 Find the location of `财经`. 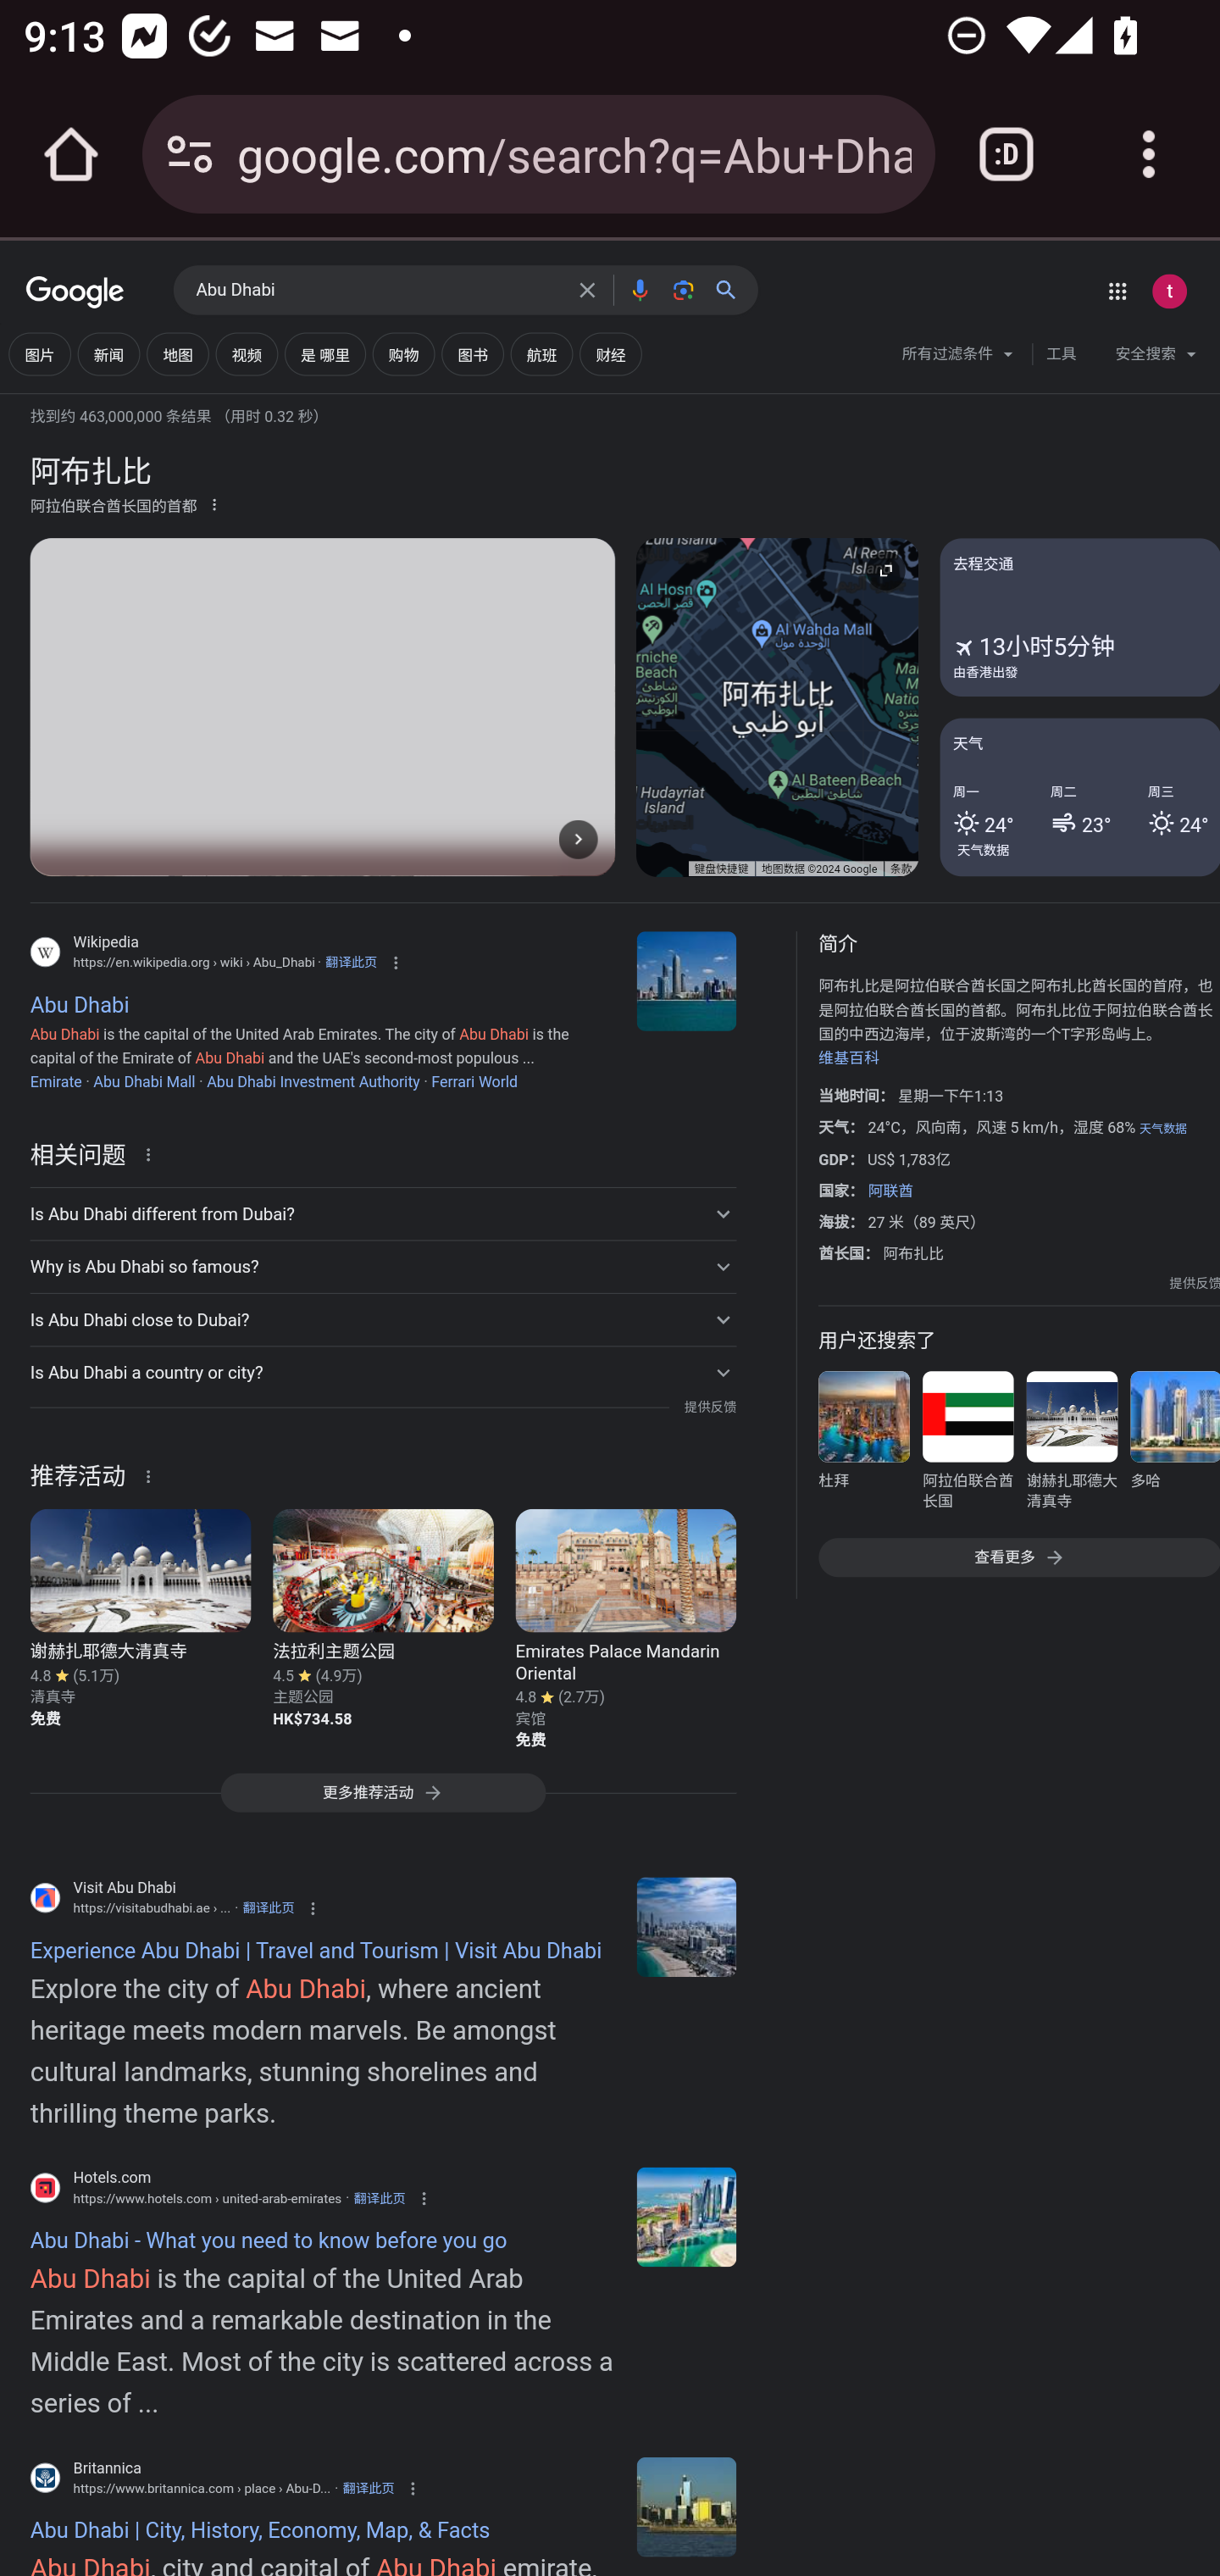

财经 is located at coordinates (610, 354).